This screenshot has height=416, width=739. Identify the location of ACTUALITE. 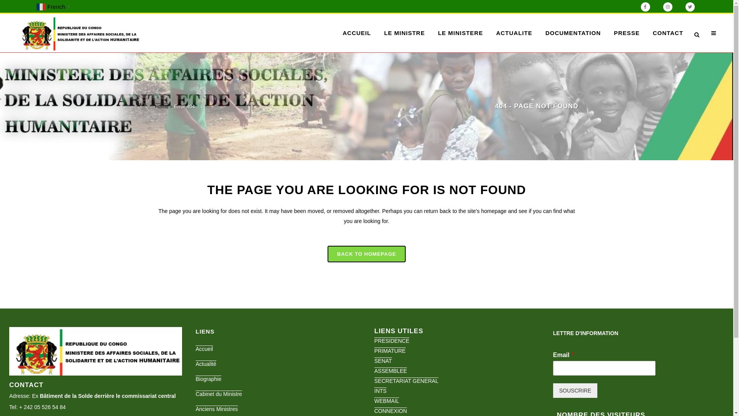
(514, 33).